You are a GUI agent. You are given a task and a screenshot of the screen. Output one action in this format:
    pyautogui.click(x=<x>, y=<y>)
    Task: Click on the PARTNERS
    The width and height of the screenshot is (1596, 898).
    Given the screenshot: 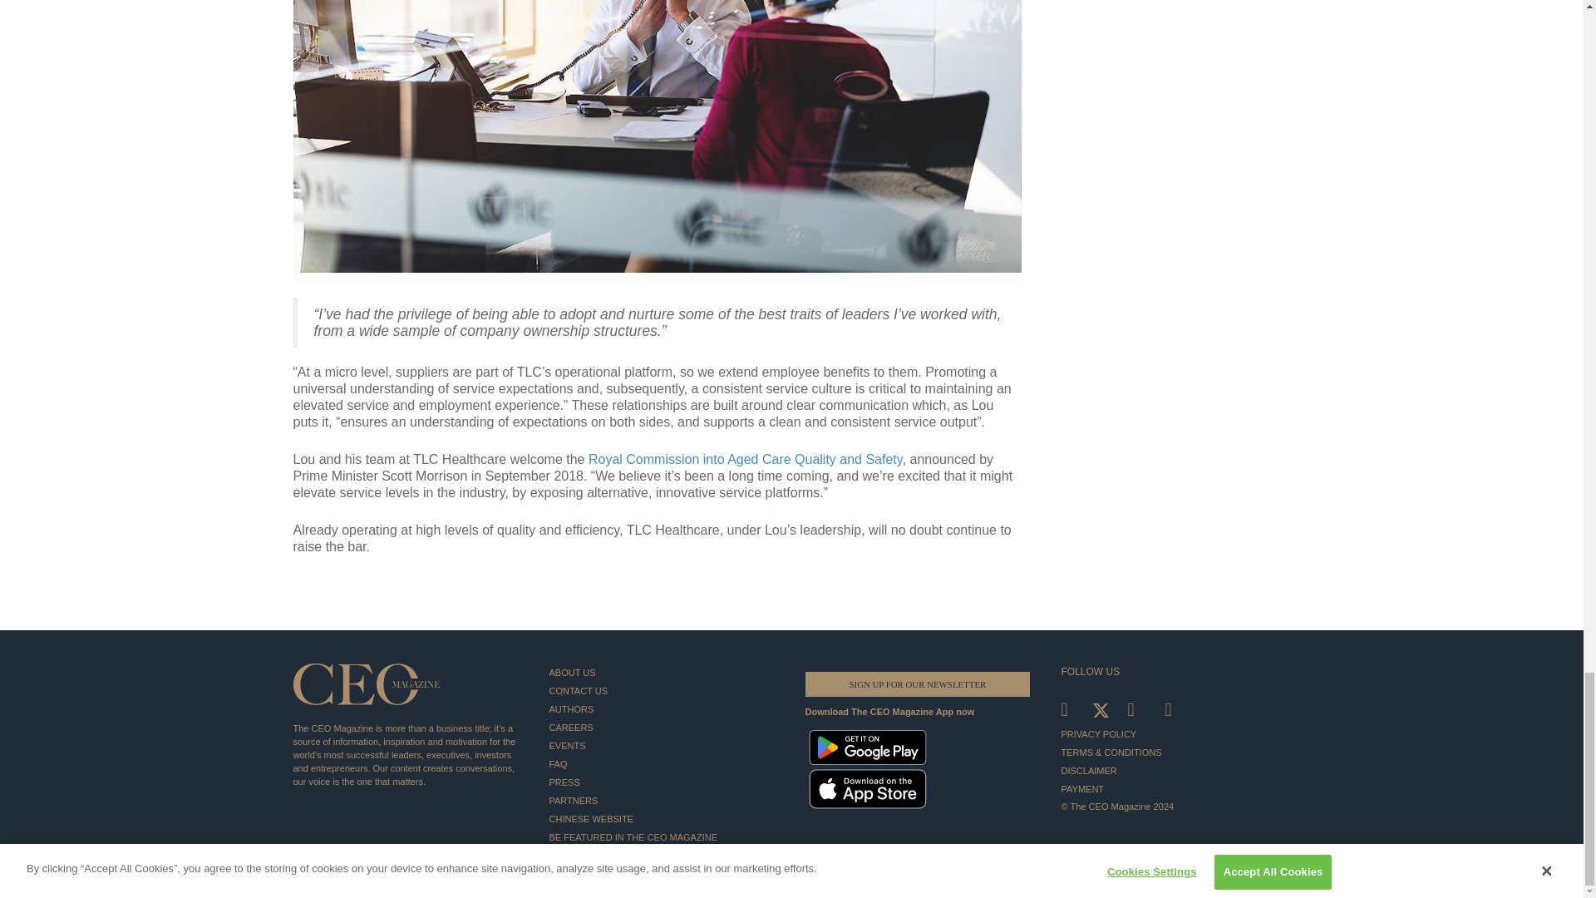 What is the action you would take?
    pyautogui.click(x=663, y=800)
    